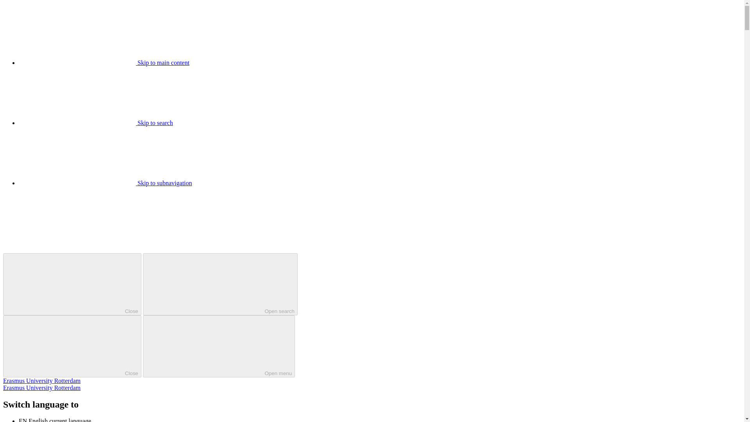  Describe the element at coordinates (72, 284) in the screenshot. I see `Close` at that location.